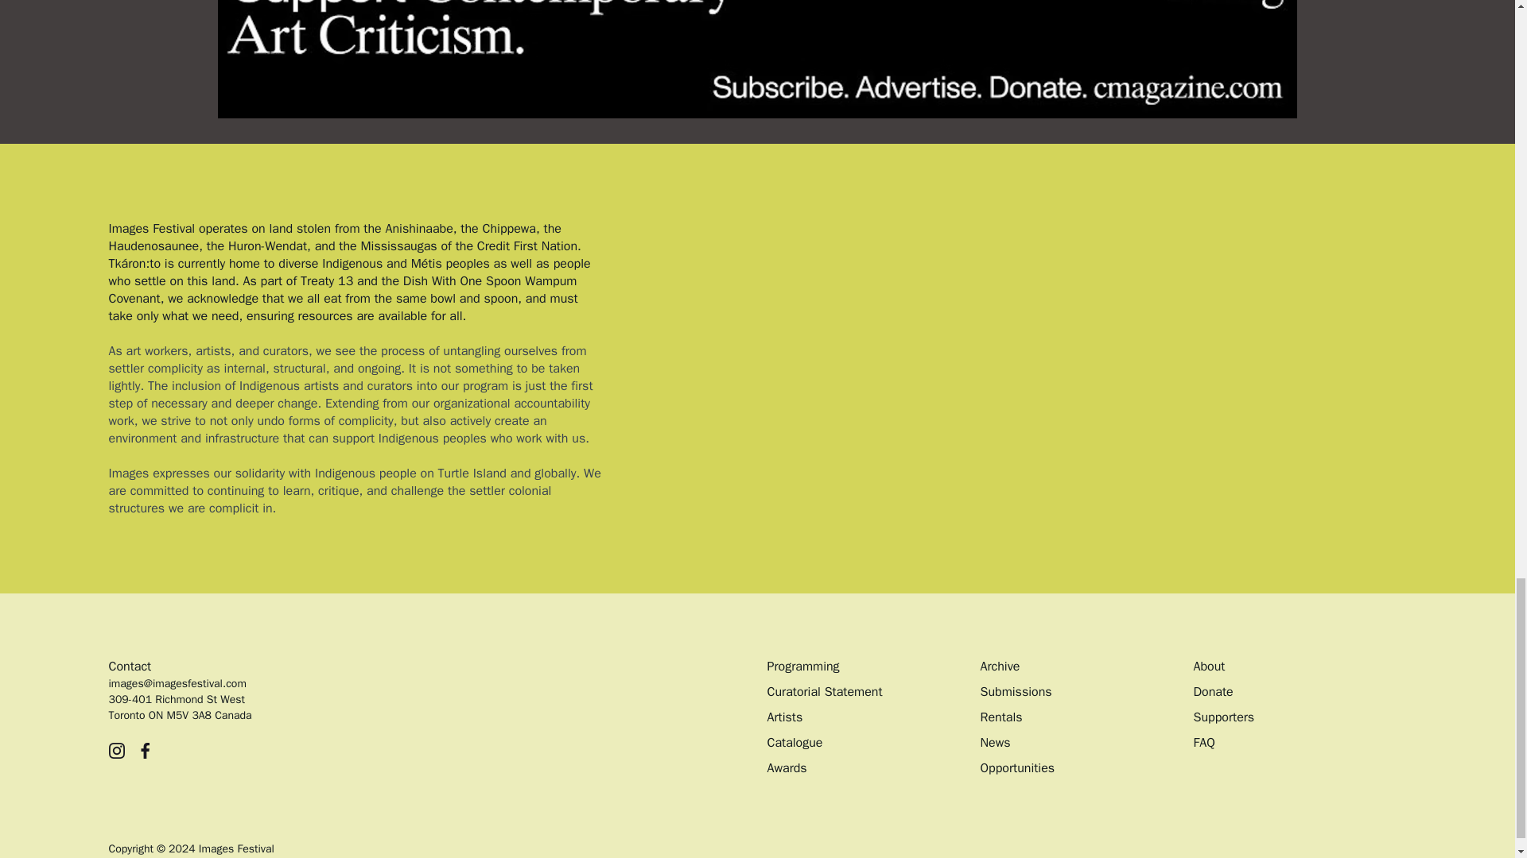  What do you see at coordinates (802, 666) in the screenshot?
I see `Programming` at bounding box center [802, 666].